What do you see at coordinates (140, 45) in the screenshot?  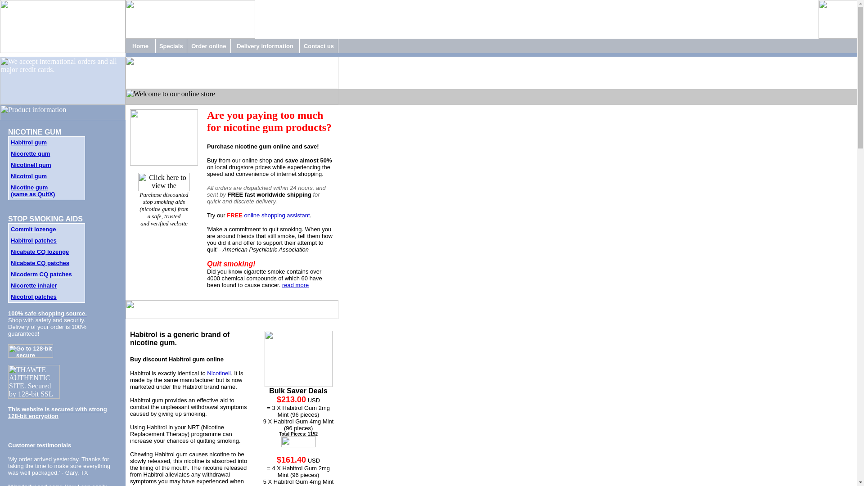 I see `Home` at bounding box center [140, 45].